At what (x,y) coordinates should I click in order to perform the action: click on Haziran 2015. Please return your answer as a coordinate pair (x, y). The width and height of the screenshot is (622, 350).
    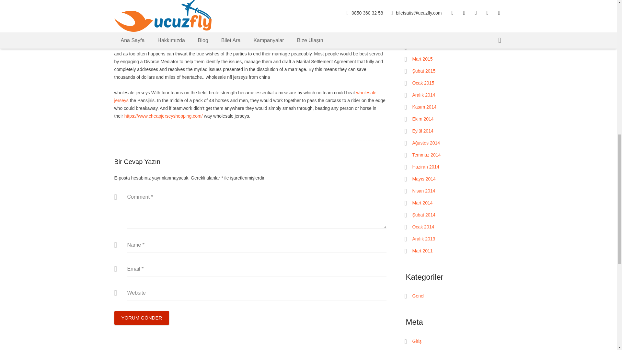
    Looking at the image, I should click on (425, 23).